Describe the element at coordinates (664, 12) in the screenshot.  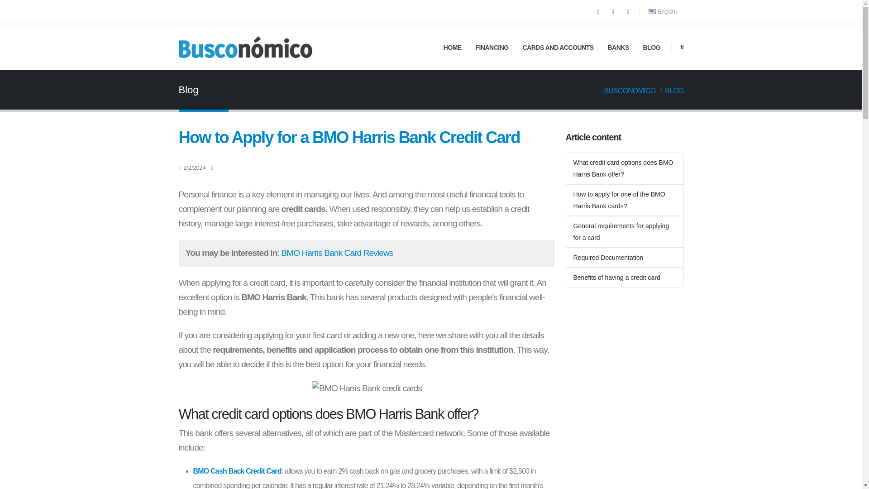
I see `English` at that location.